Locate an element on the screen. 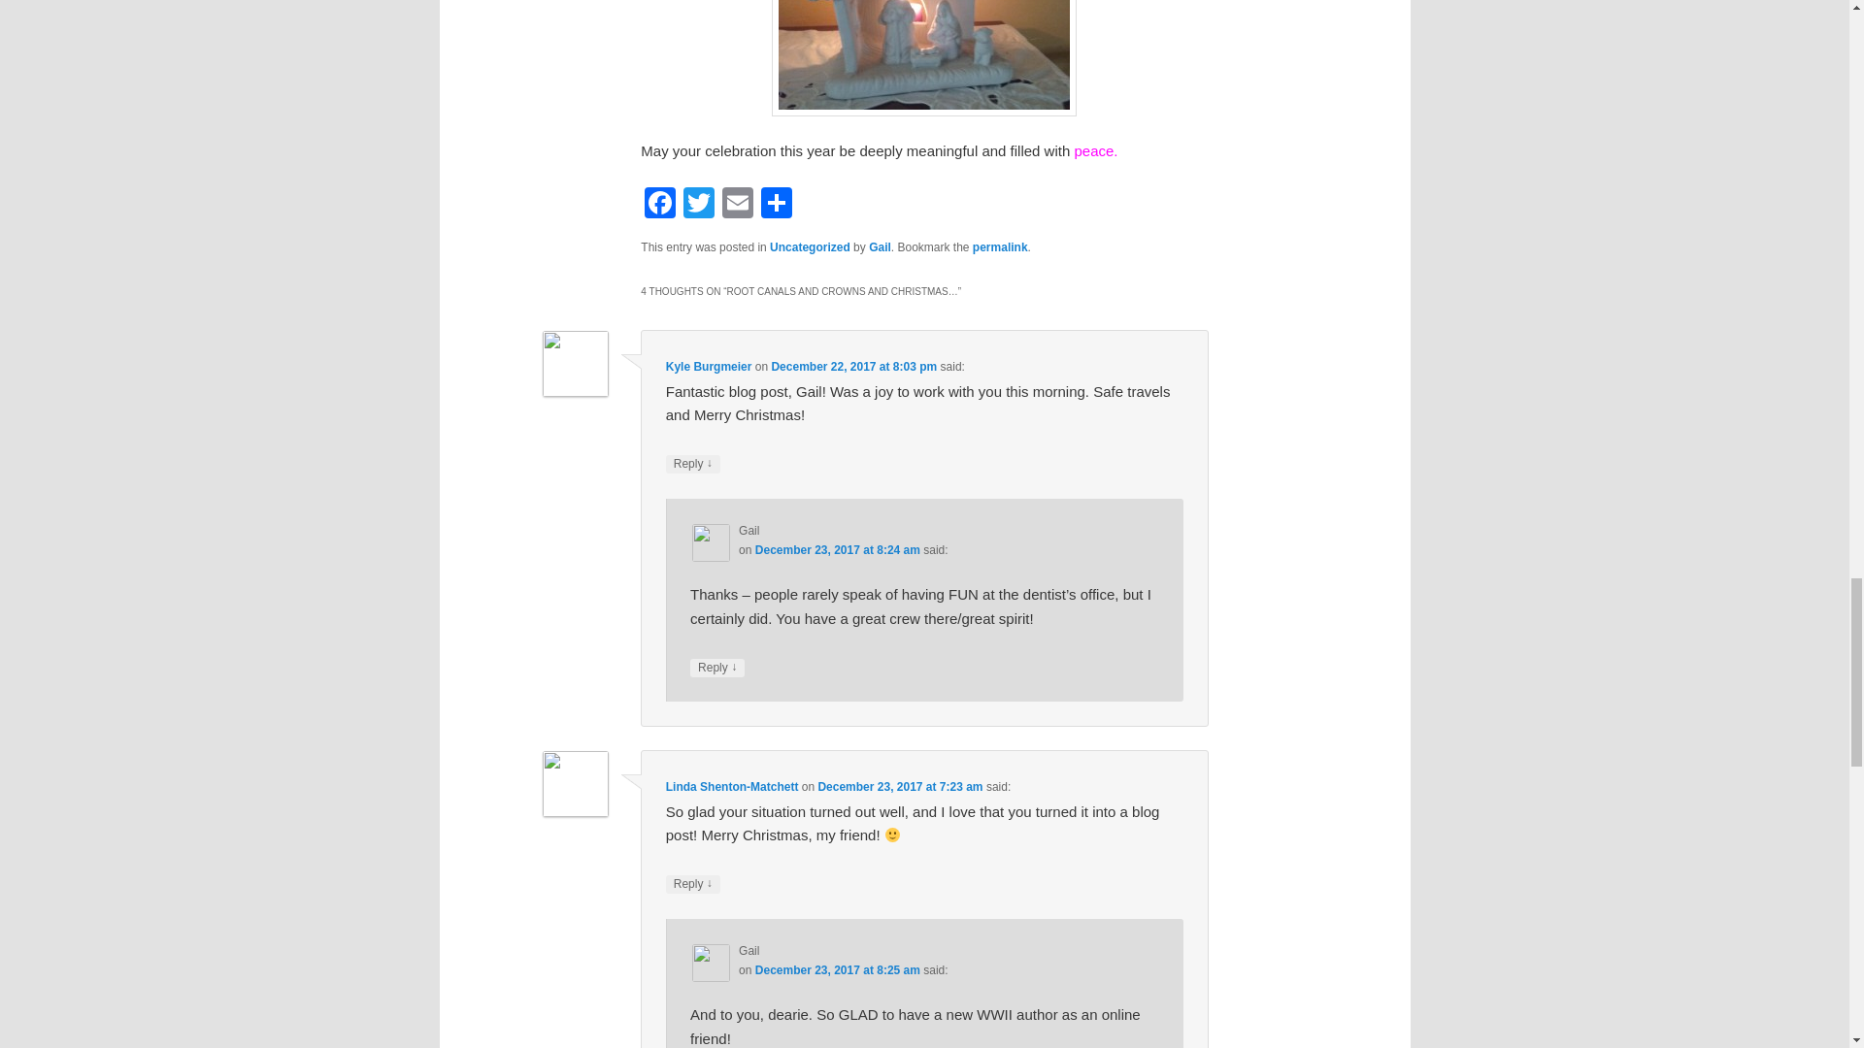 The image size is (1864, 1048). December 23, 2017 at 8:25 am is located at coordinates (837, 969).